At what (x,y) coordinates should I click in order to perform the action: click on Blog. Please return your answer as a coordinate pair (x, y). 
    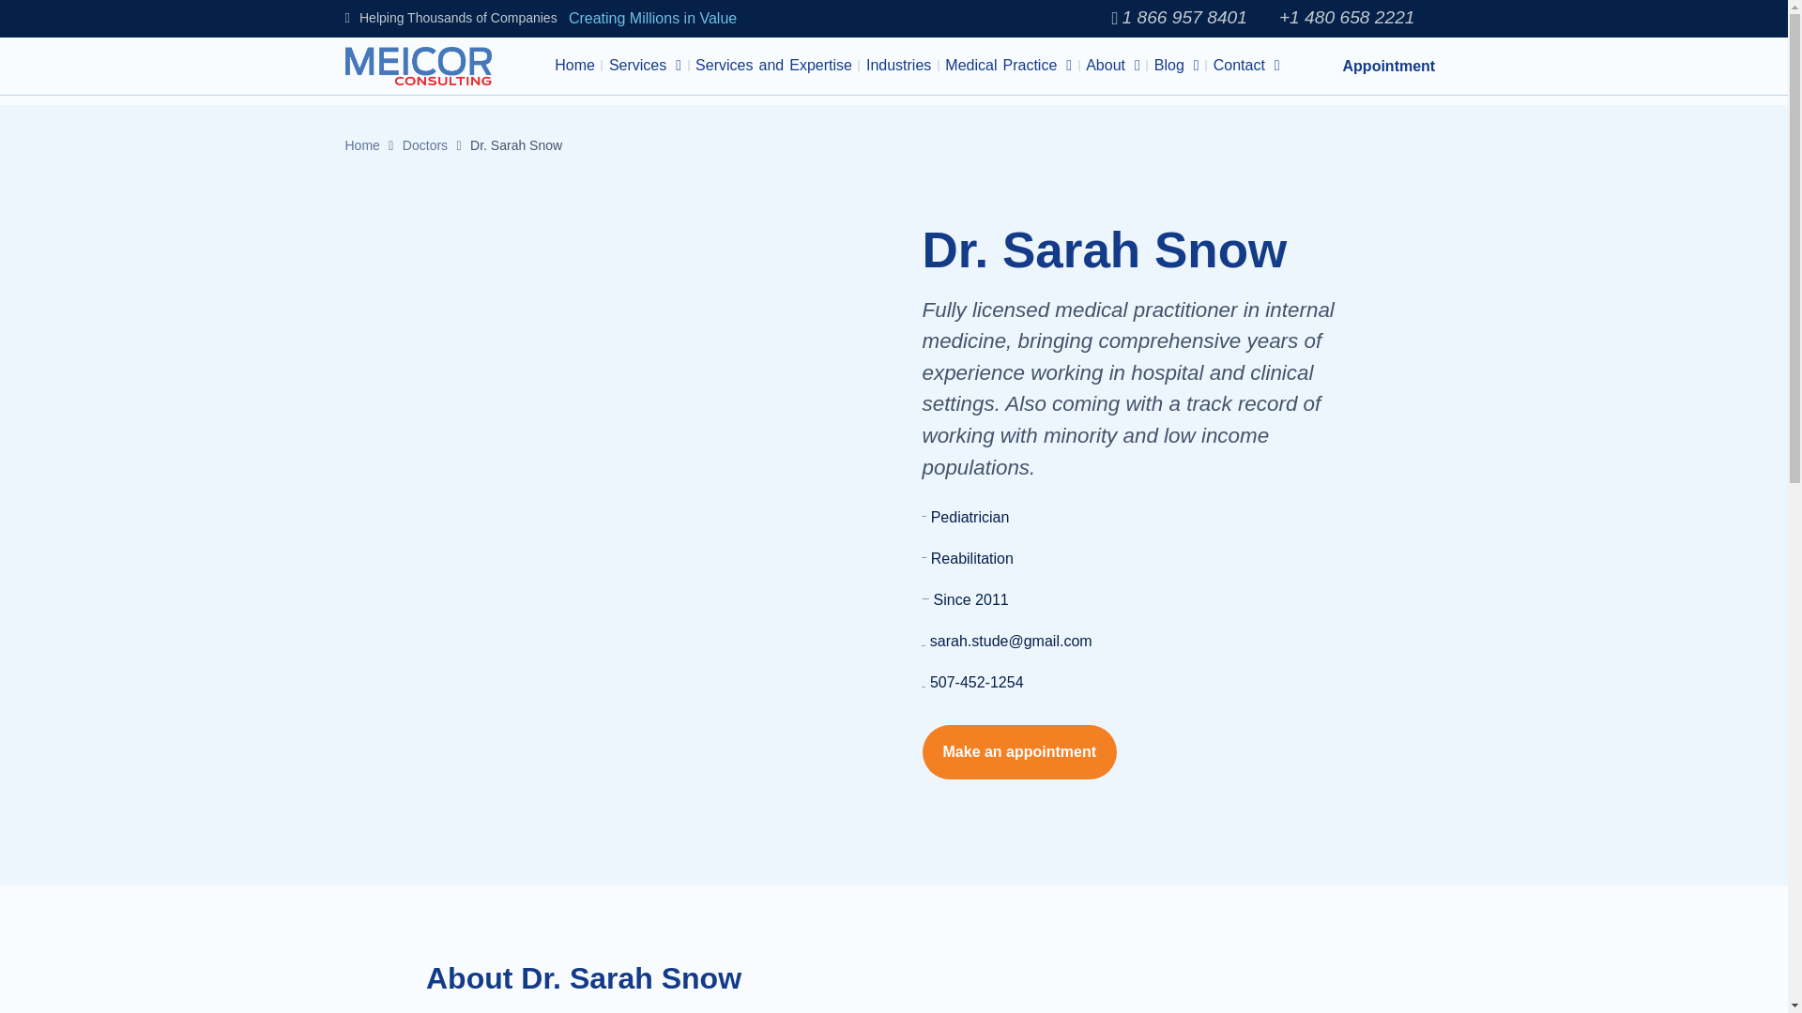
    Looking at the image, I should click on (1176, 66).